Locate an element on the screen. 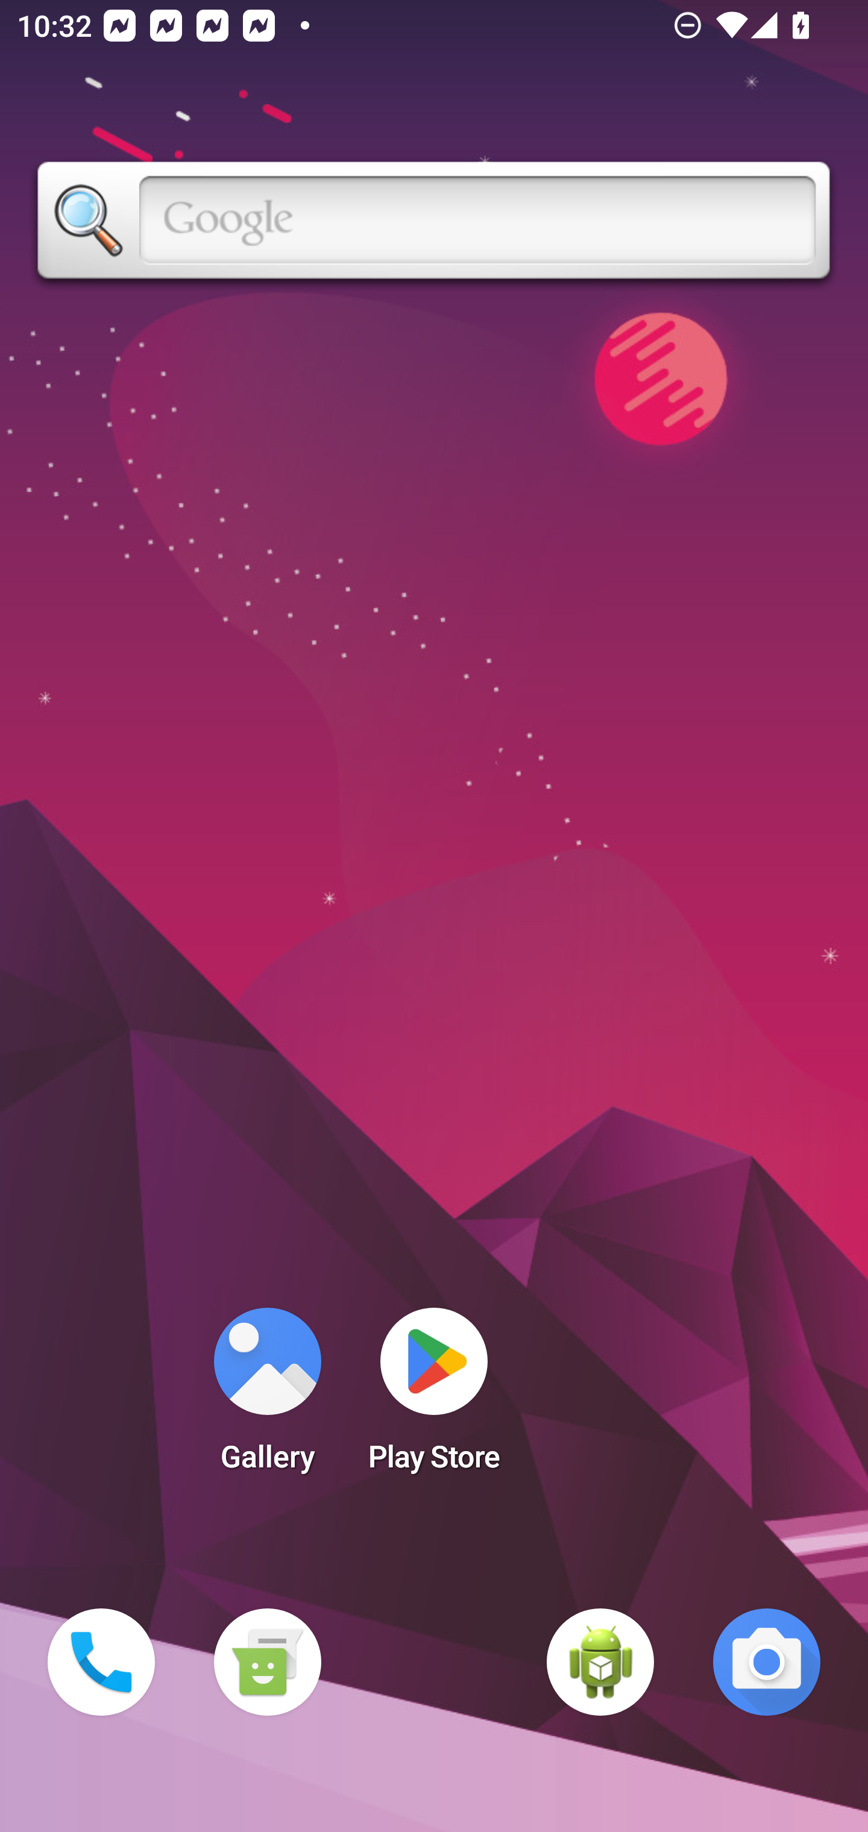 The width and height of the screenshot is (868, 1832). Messaging is located at coordinates (267, 1662).